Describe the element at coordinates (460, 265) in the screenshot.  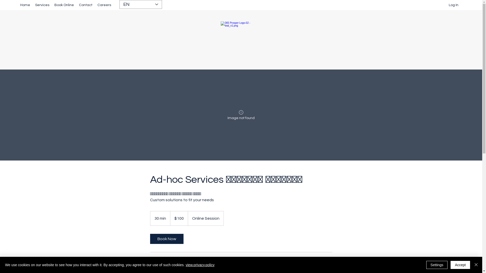
I see `Accept` at that location.